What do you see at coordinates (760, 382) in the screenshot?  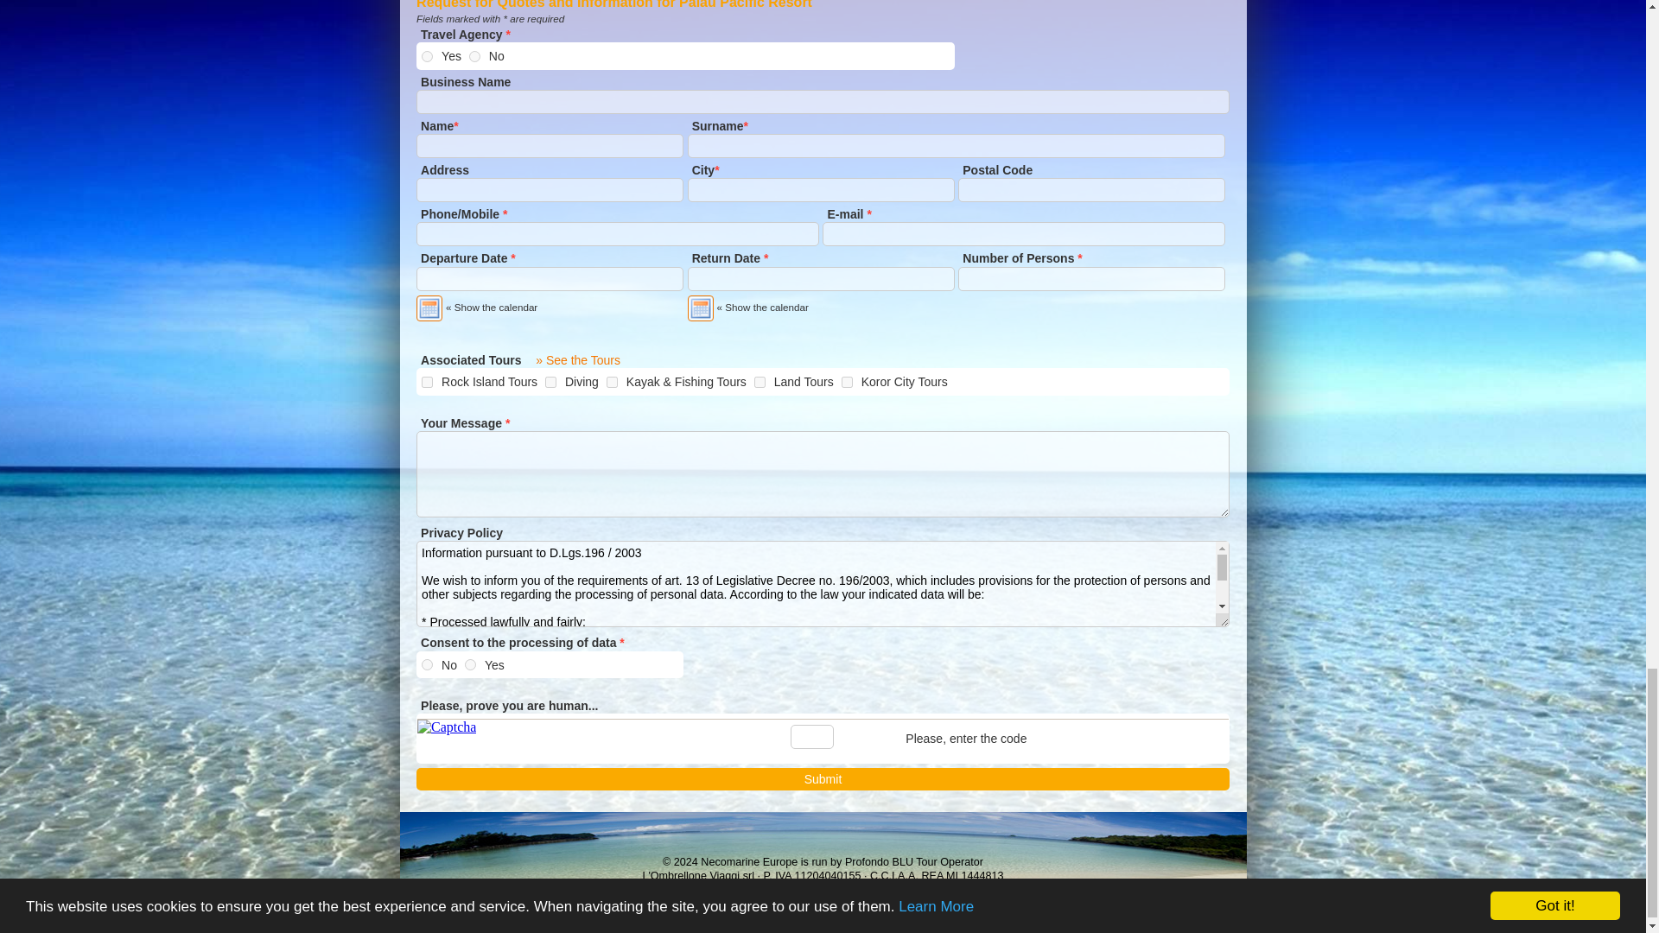 I see `Land Tours` at bounding box center [760, 382].